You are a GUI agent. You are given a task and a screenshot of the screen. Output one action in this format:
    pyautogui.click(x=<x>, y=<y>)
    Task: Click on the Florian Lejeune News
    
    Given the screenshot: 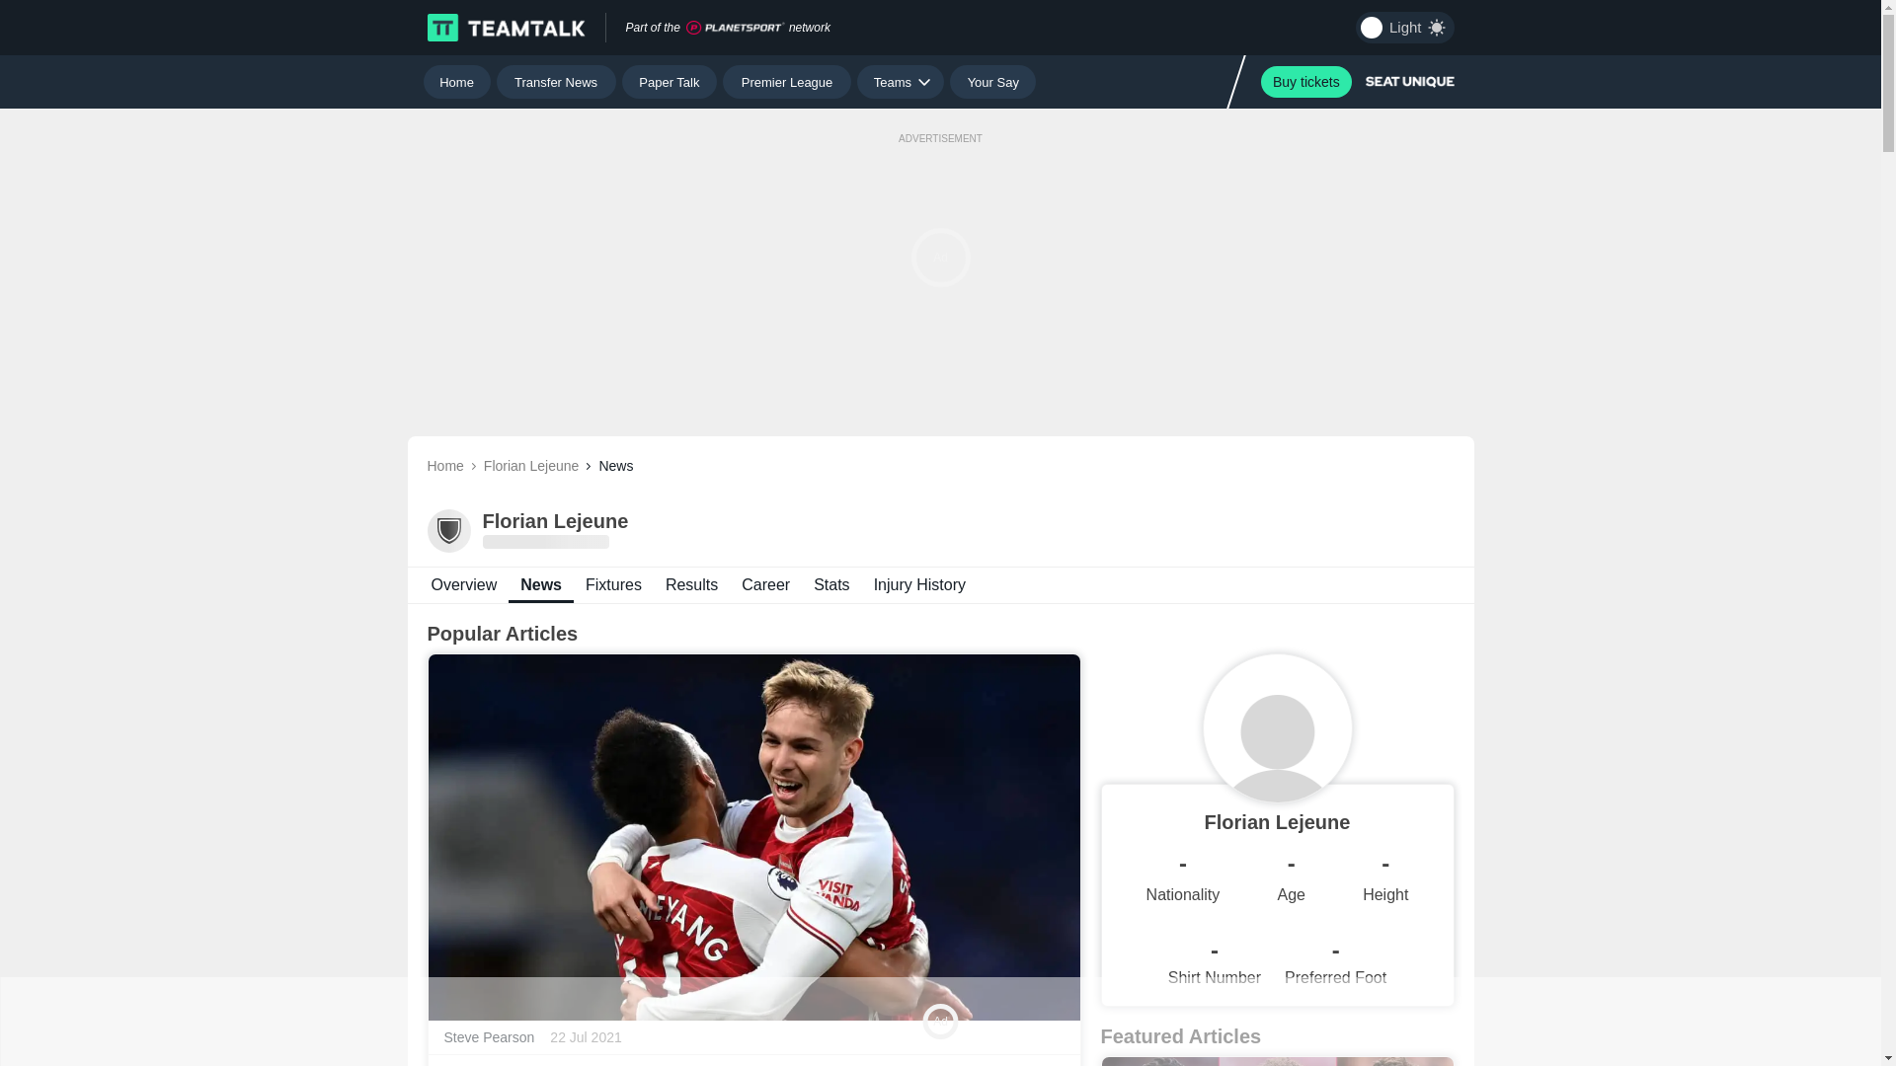 What is the action you would take?
    pyautogui.click(x=940, y=584)
    